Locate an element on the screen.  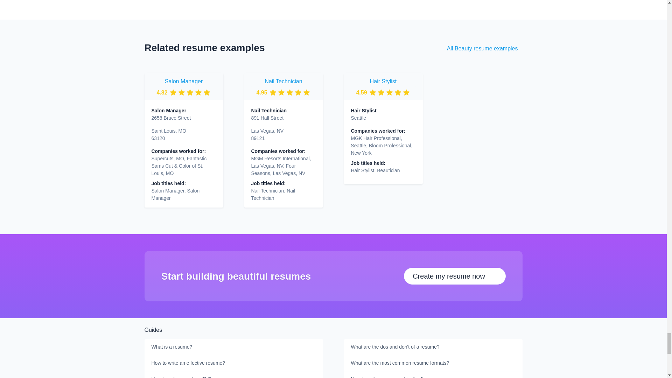
Create my resume now is located at coordinates (454, 276).